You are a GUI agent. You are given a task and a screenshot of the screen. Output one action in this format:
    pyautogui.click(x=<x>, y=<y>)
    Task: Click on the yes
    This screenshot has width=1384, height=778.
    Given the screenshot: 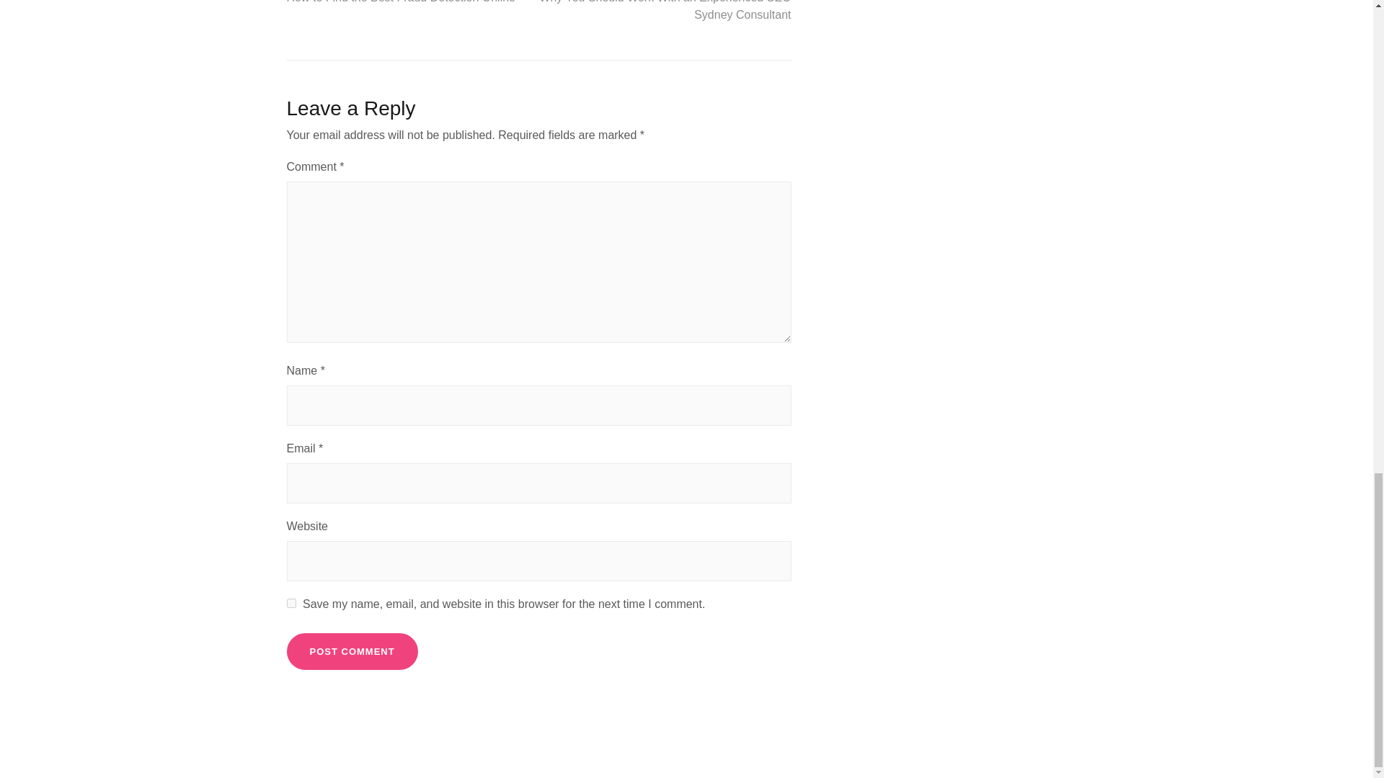 What is the action you would take?
    pyautogui.click(x=291, y=602)
    